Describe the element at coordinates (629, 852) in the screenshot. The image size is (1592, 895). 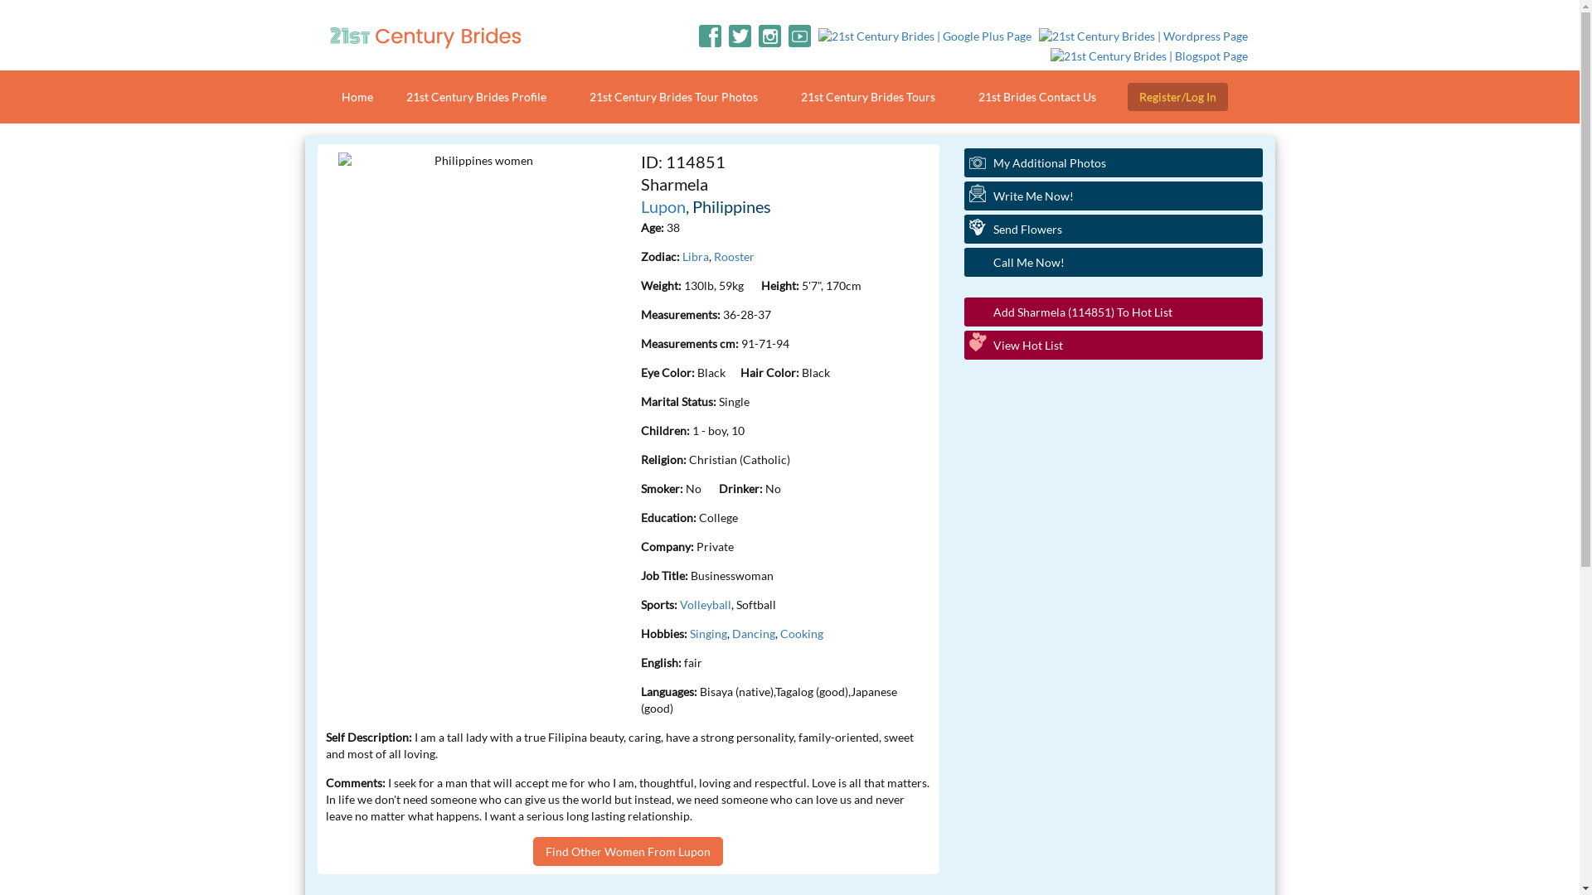
I see `Find Other Women From Lupon` at that location.